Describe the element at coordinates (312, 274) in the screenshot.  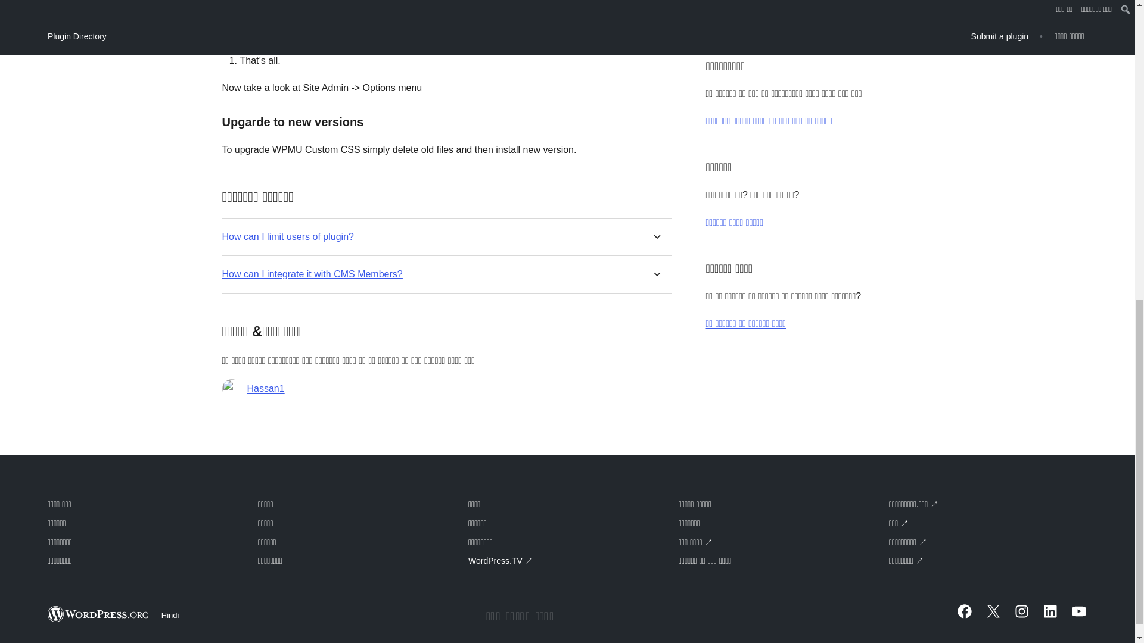
I see `How can I integrate it with CMS Members?` at that location.